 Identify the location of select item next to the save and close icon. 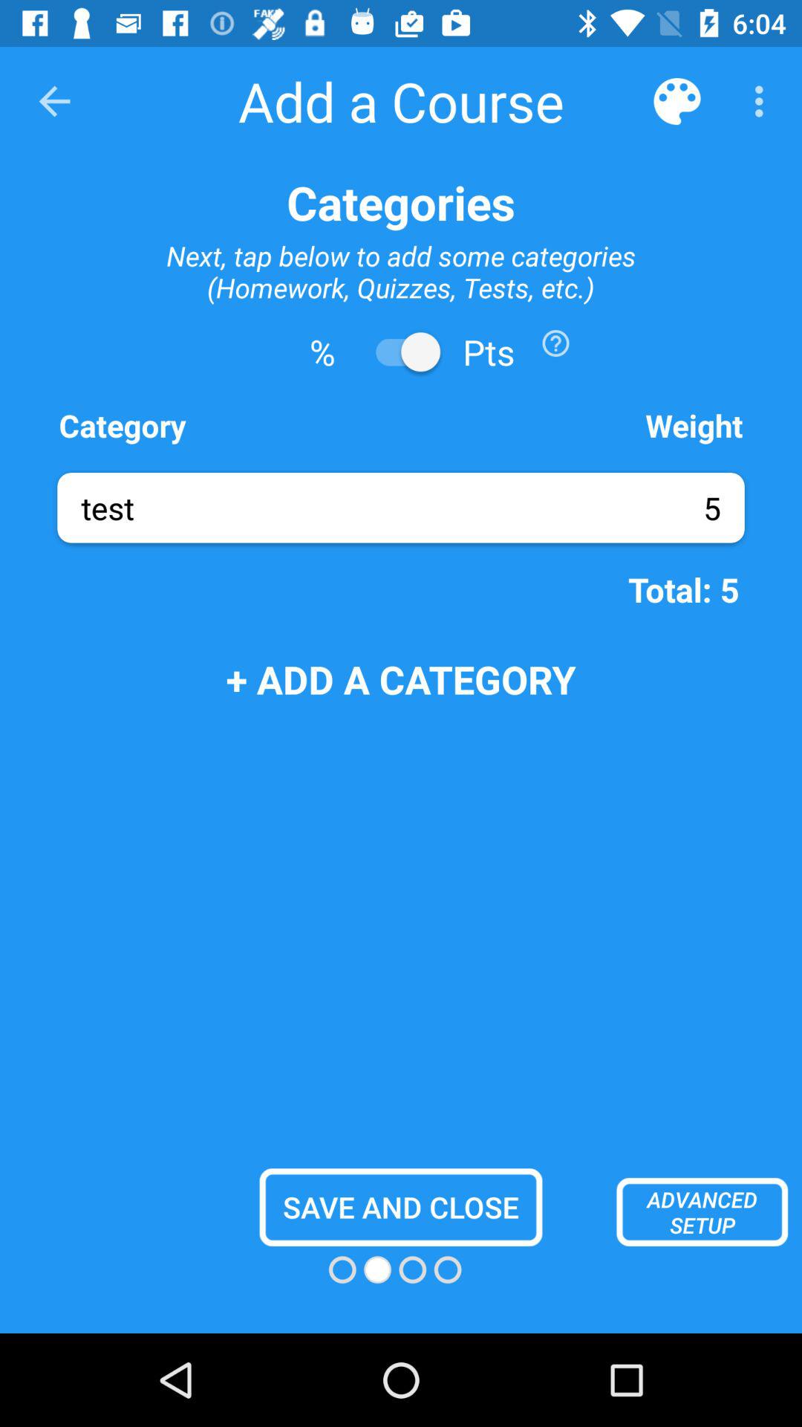
(702, 1211).